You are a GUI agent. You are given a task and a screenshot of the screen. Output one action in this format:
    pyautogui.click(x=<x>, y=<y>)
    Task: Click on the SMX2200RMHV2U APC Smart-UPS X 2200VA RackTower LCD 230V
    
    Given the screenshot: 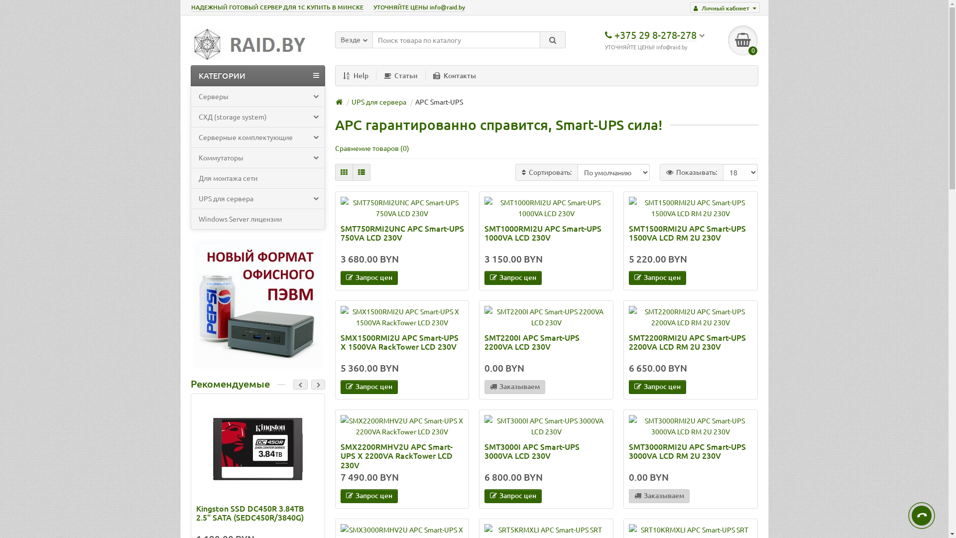 What is the action you would take?
    pyautogui.click(x=402, y=426)
    